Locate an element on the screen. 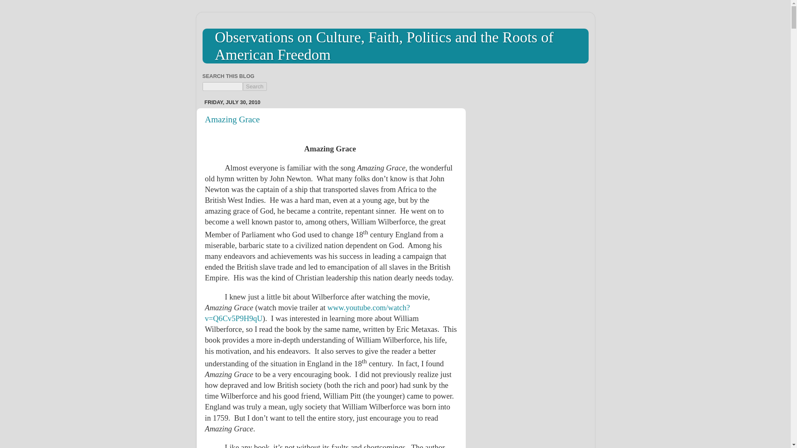 The image size is (797, 448). Amazing Grace is located at coordinates (232, 119).